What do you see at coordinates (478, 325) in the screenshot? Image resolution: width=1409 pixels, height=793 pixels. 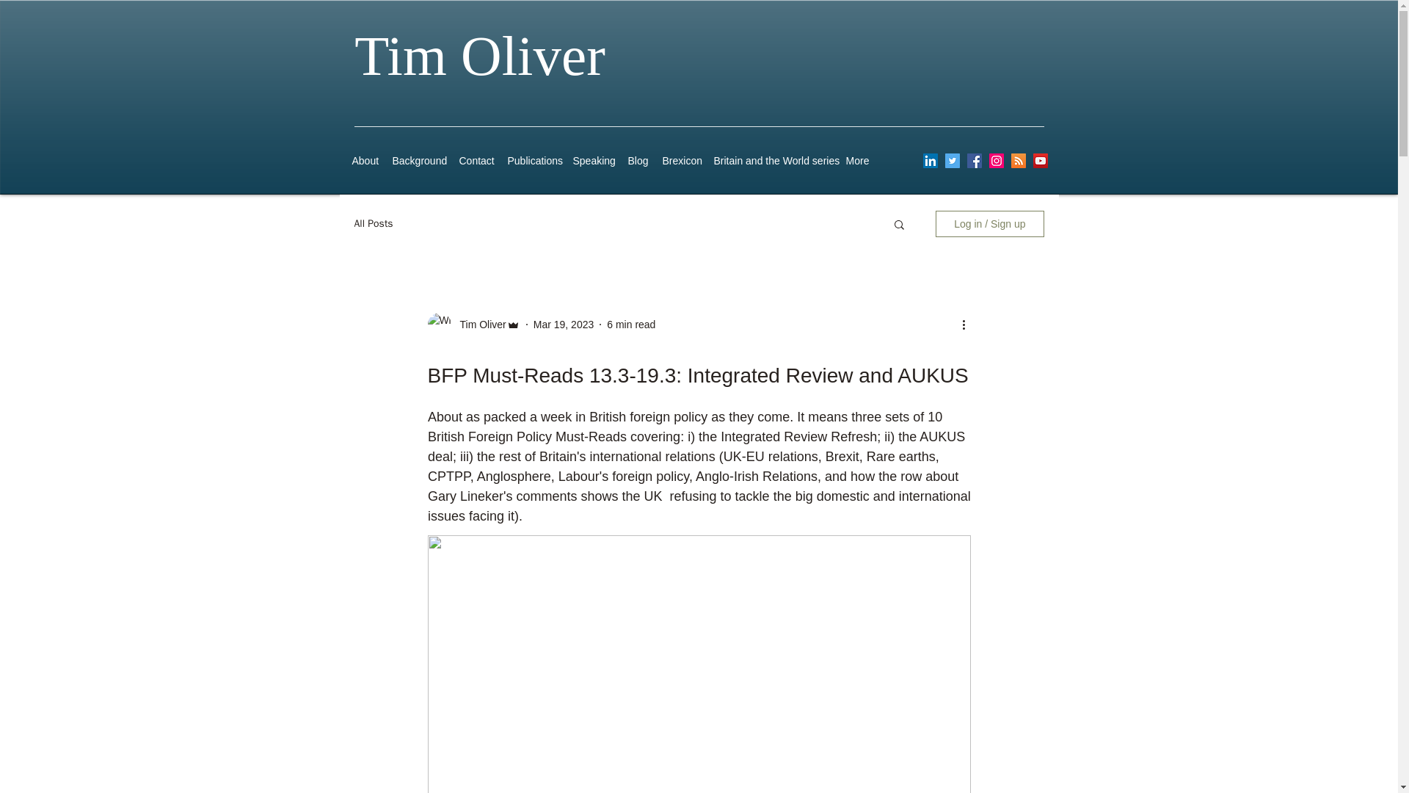 I see `Tim Oliver` at bounding box center [478, 325].